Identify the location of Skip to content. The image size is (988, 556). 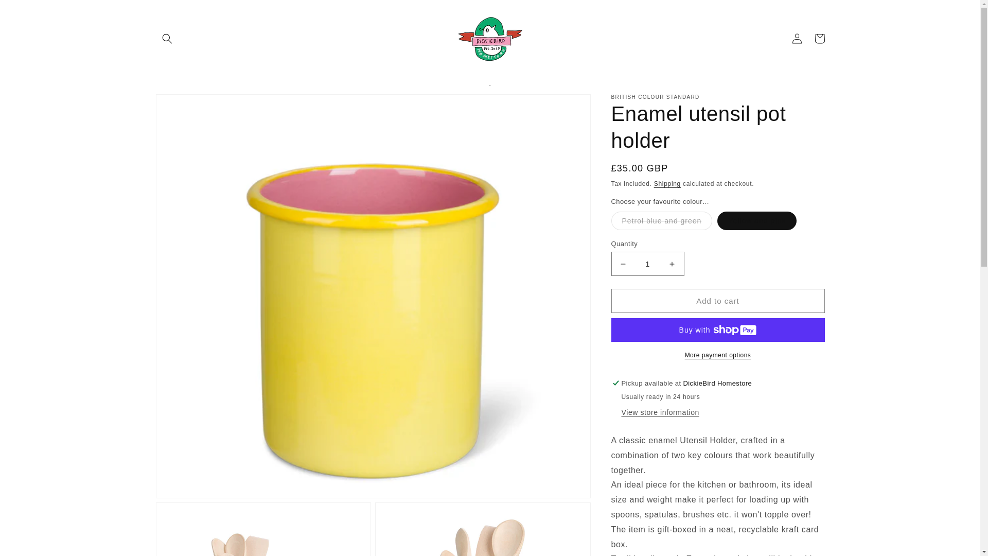
(31, 12).